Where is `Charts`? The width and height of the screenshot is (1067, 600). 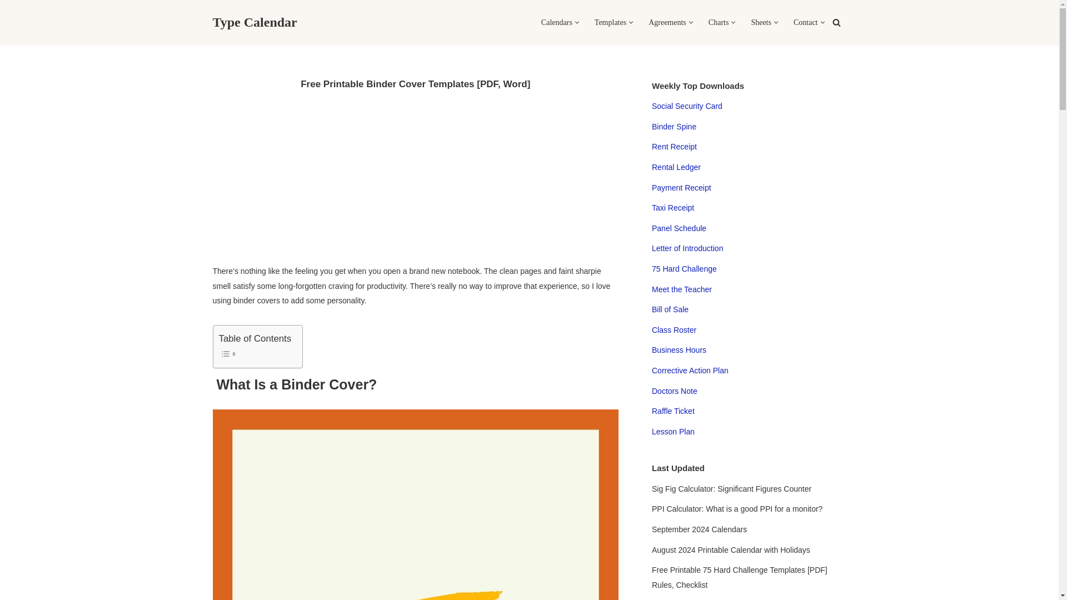
Charts is located at coordinates (718, 22).